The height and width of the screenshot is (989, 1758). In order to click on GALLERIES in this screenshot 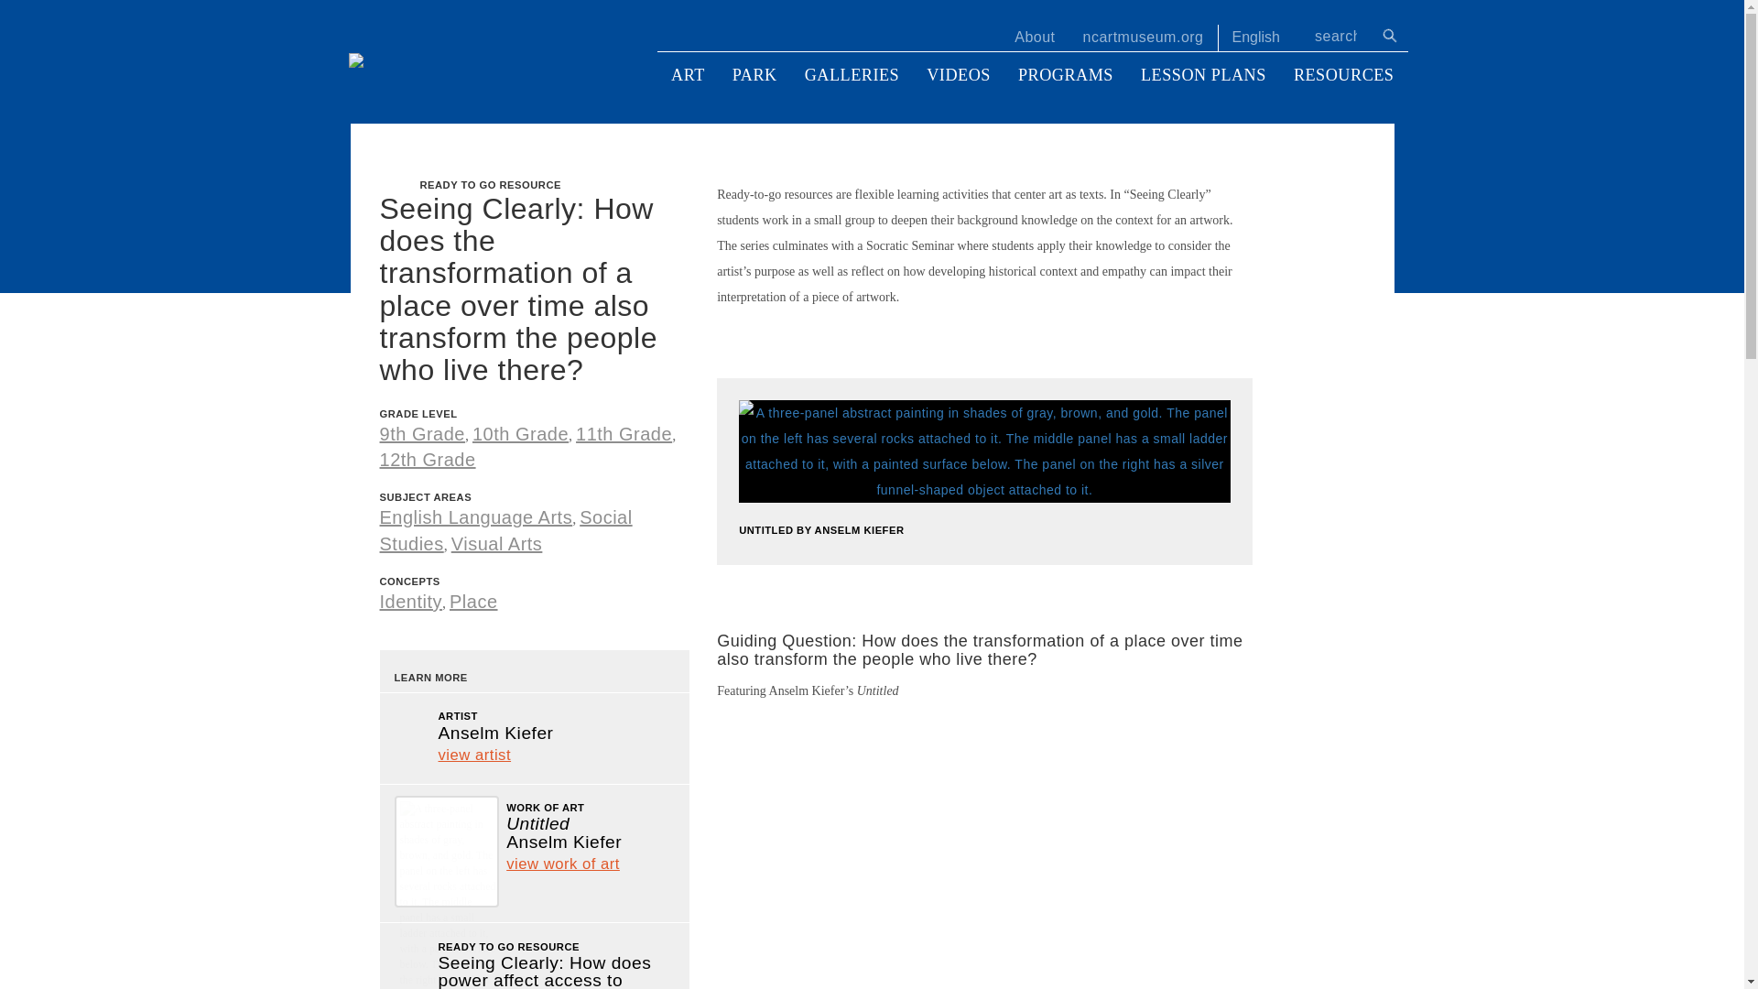, I will do `click(852, 75)`.